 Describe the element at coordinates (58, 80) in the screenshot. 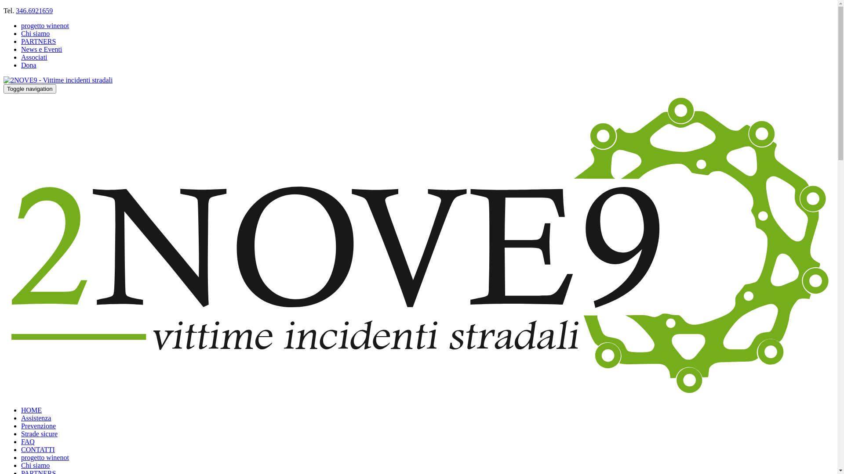

I see `title-link-home` at that location.